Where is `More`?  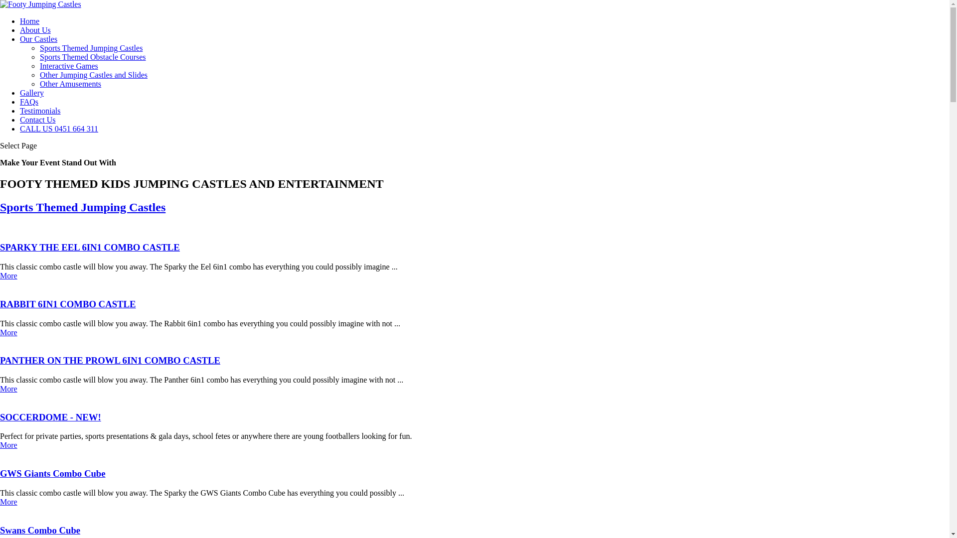
More is located at coordinates (9, 333).